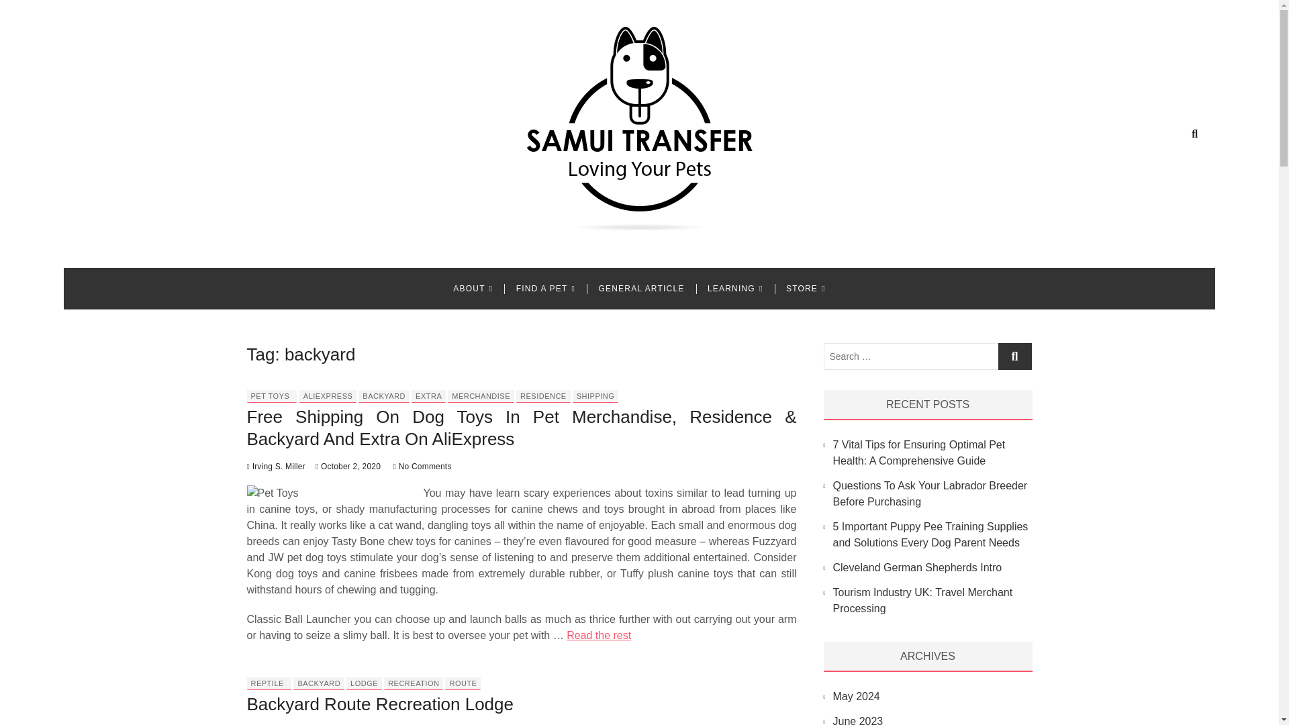  What do you see at coordinates (473, 289) in the screenshot?
I see `ABOUT` at bounding box center [473, 289].